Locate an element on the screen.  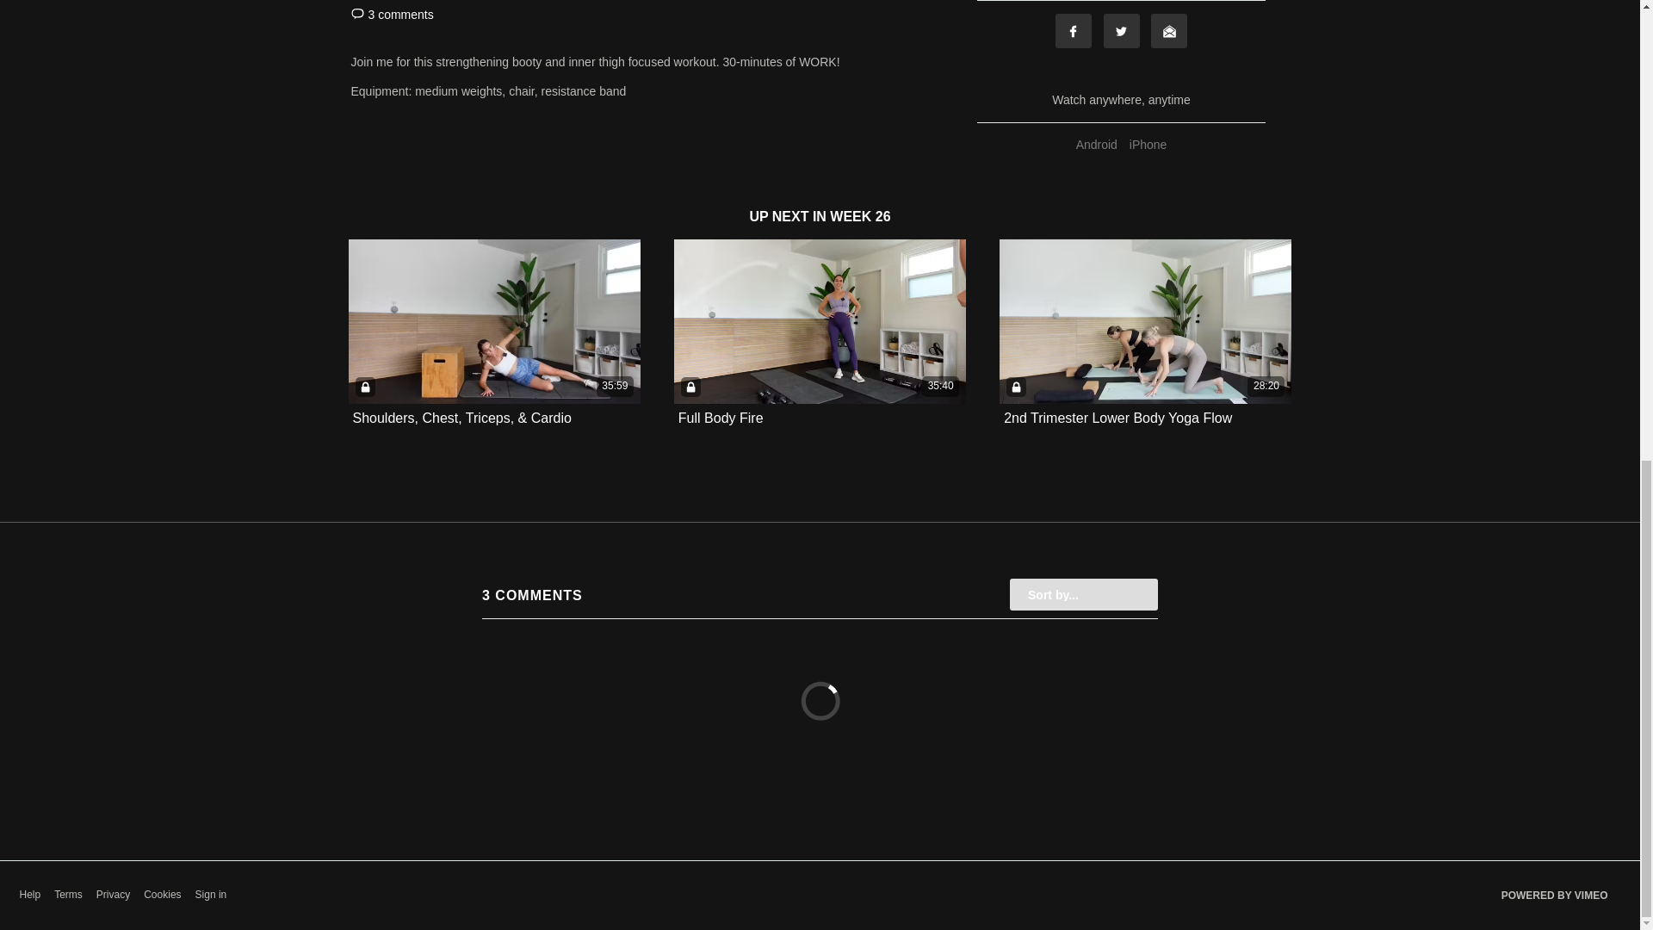
iPhone is located at coordinates (1148, 145).